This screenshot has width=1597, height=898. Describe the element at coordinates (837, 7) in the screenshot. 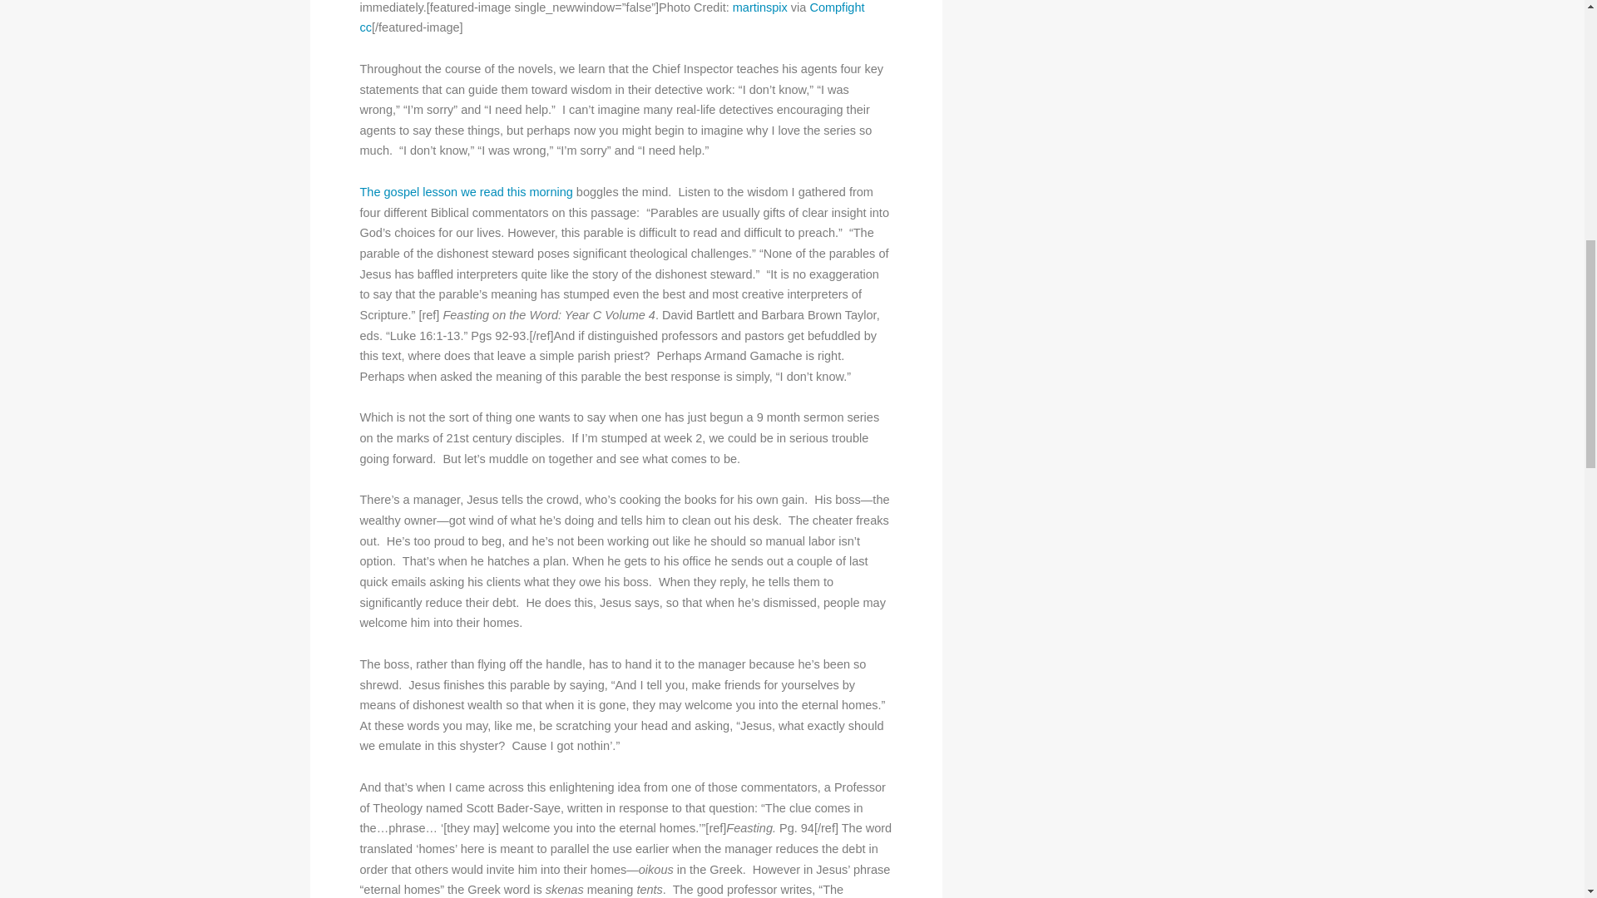

I see `Compfight` at that location.